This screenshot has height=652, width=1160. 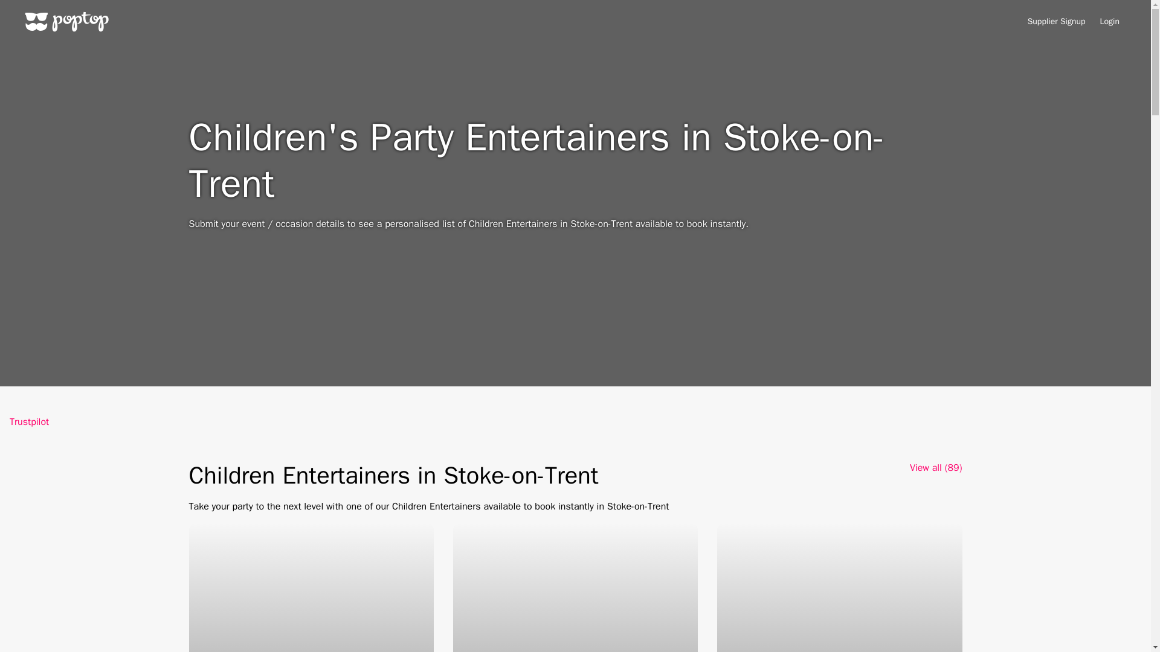 I want to click on Supplier Signup, so click(x=1057, y=22).